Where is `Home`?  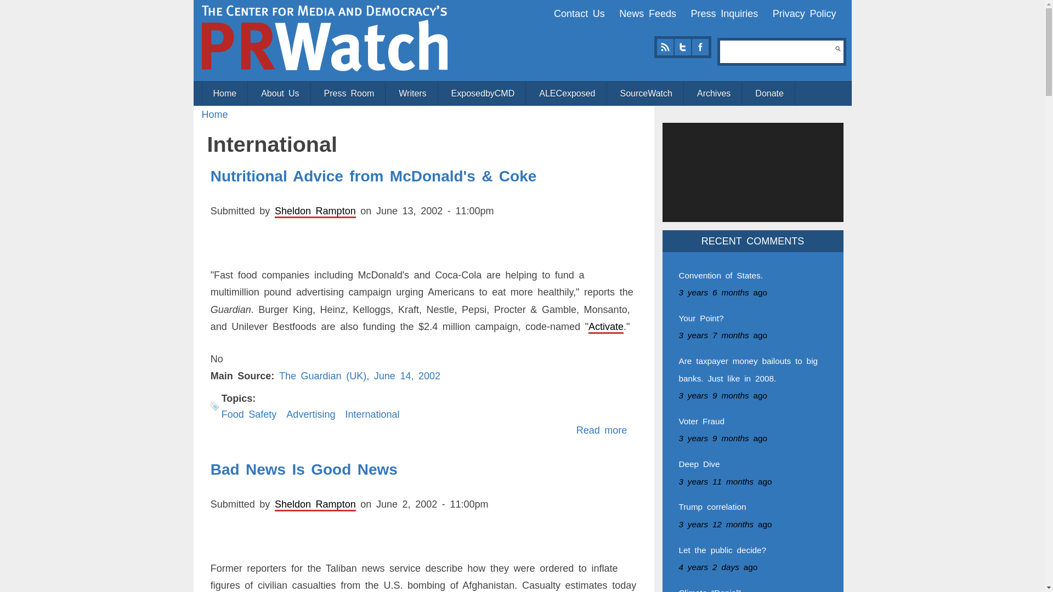 Home is located at coordinates (325, 38).